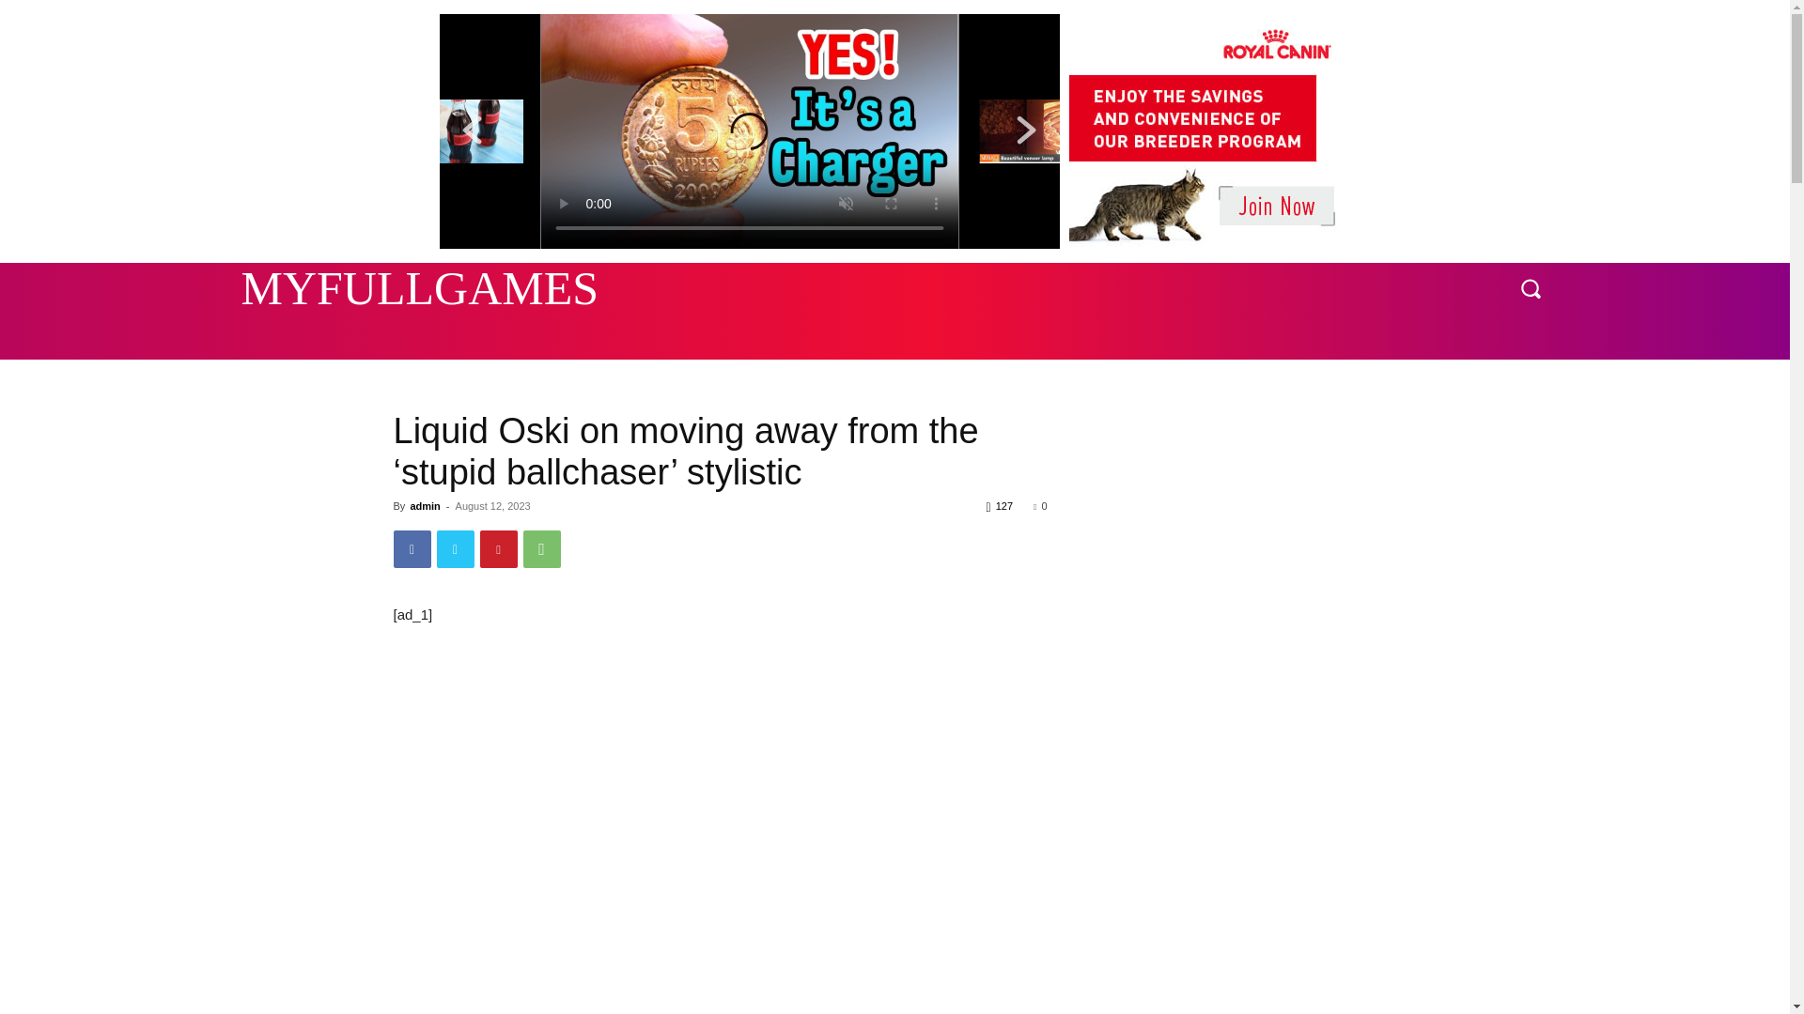 This screenshot has width=1804, height=1014. Describe the element at coordinates (498, 548) in the screenshot. I see `Pinterest` at that location.